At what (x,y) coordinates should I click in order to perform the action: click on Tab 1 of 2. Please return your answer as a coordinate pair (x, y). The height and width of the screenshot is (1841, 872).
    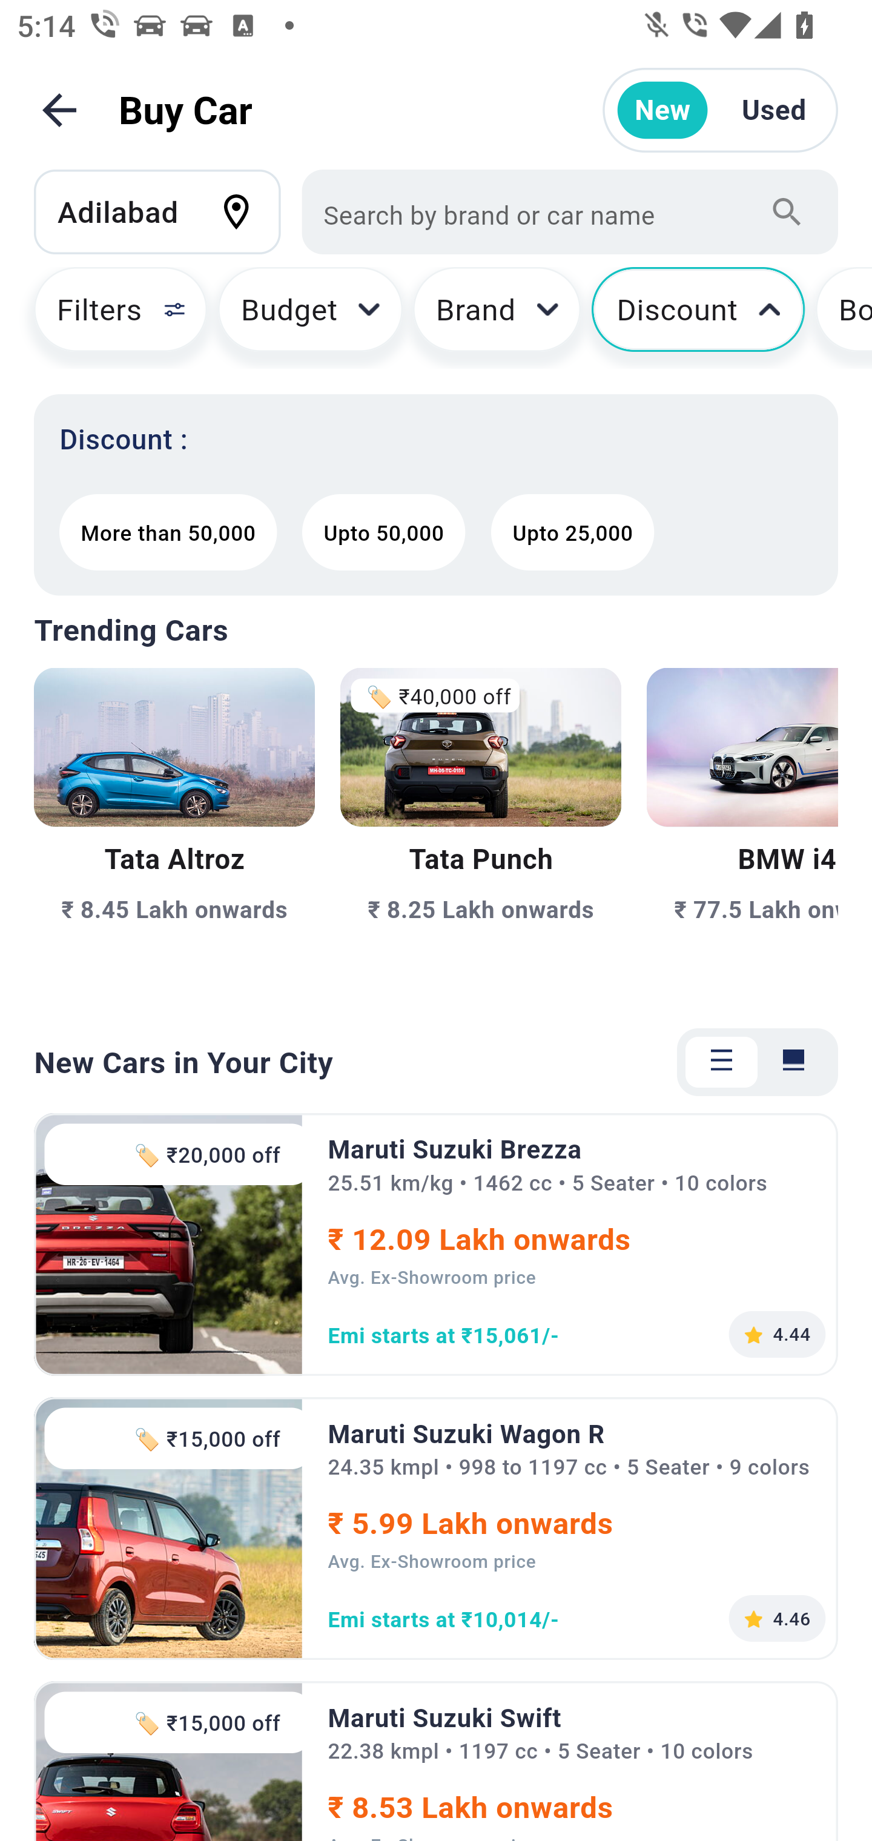
    Looking at the image, I should click on (721, 1062).